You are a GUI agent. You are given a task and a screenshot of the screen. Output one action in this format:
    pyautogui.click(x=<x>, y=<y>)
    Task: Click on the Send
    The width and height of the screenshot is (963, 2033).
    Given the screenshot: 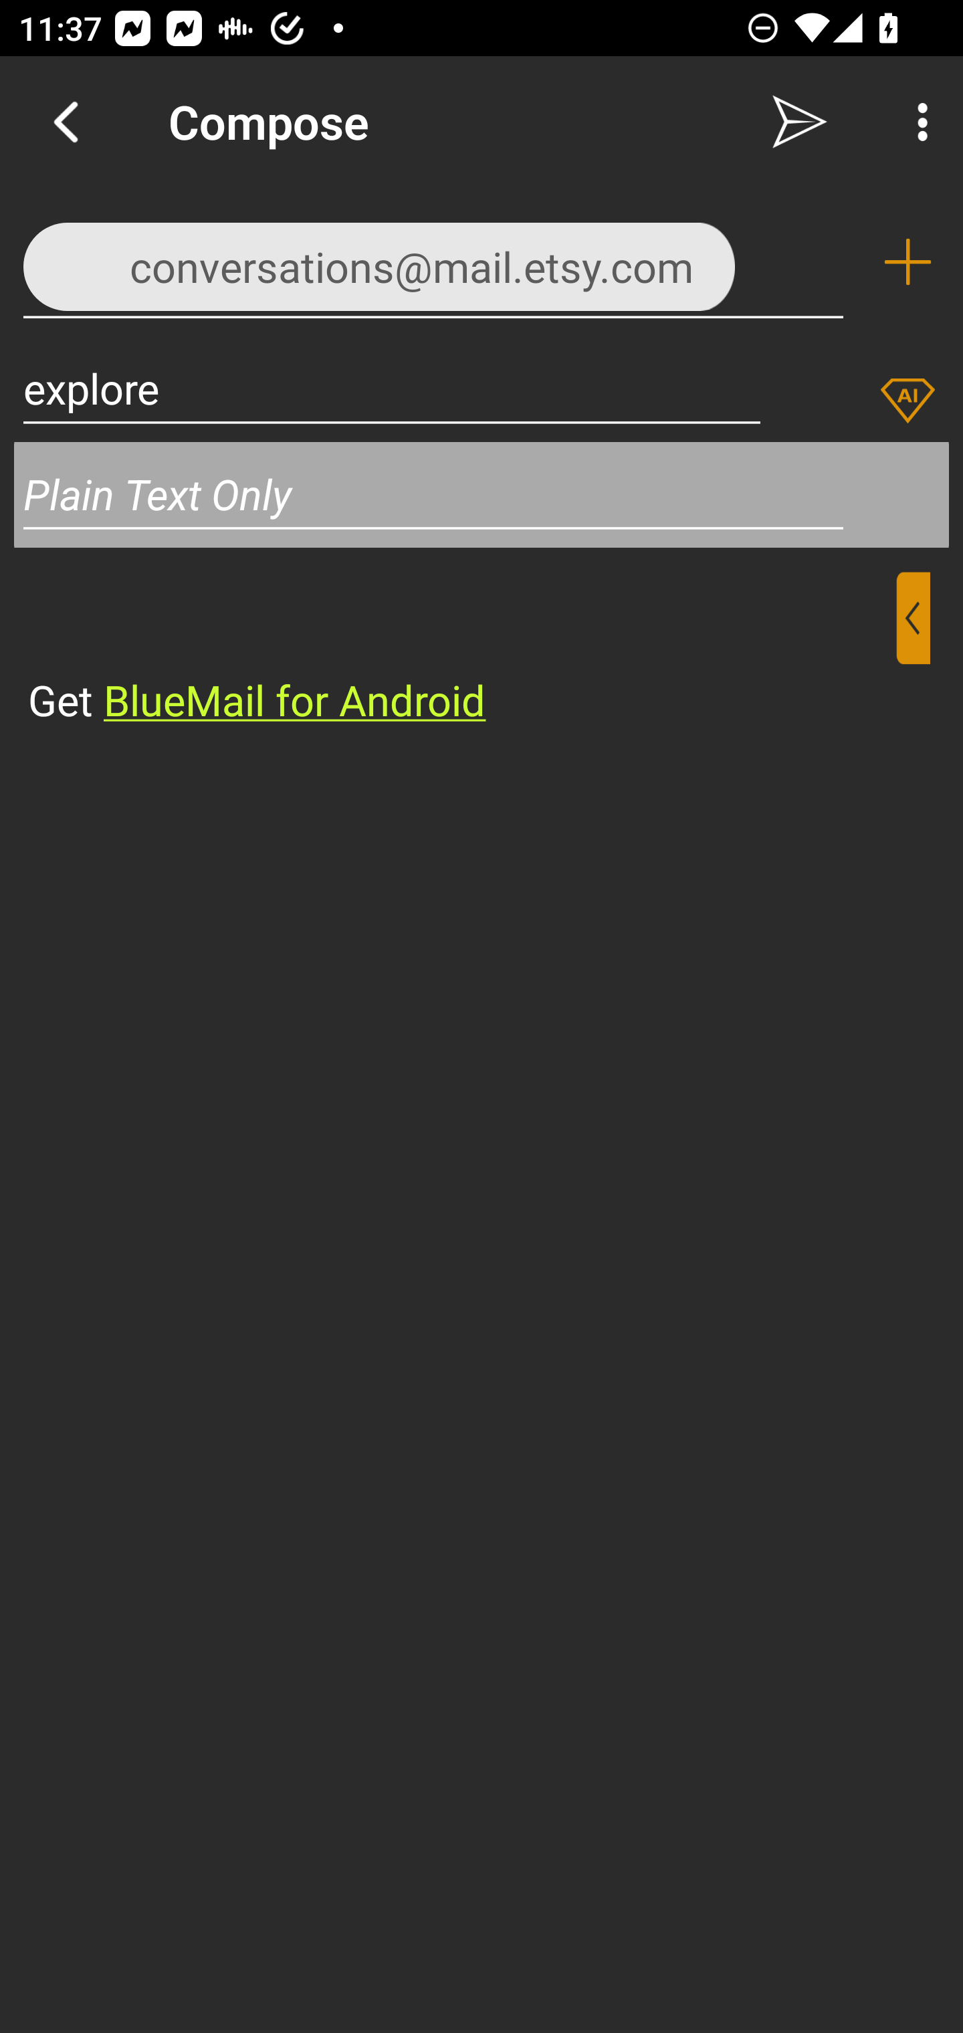 What is the action you would take?
    pyautogui.click(x=800, y=122)
    